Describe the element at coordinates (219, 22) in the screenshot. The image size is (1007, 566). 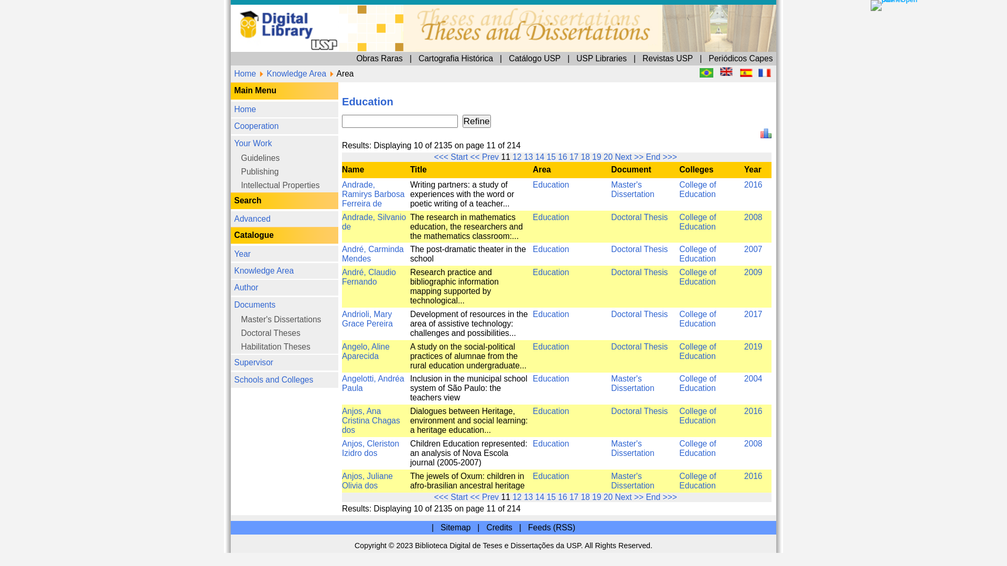
I see `Home` at that location.